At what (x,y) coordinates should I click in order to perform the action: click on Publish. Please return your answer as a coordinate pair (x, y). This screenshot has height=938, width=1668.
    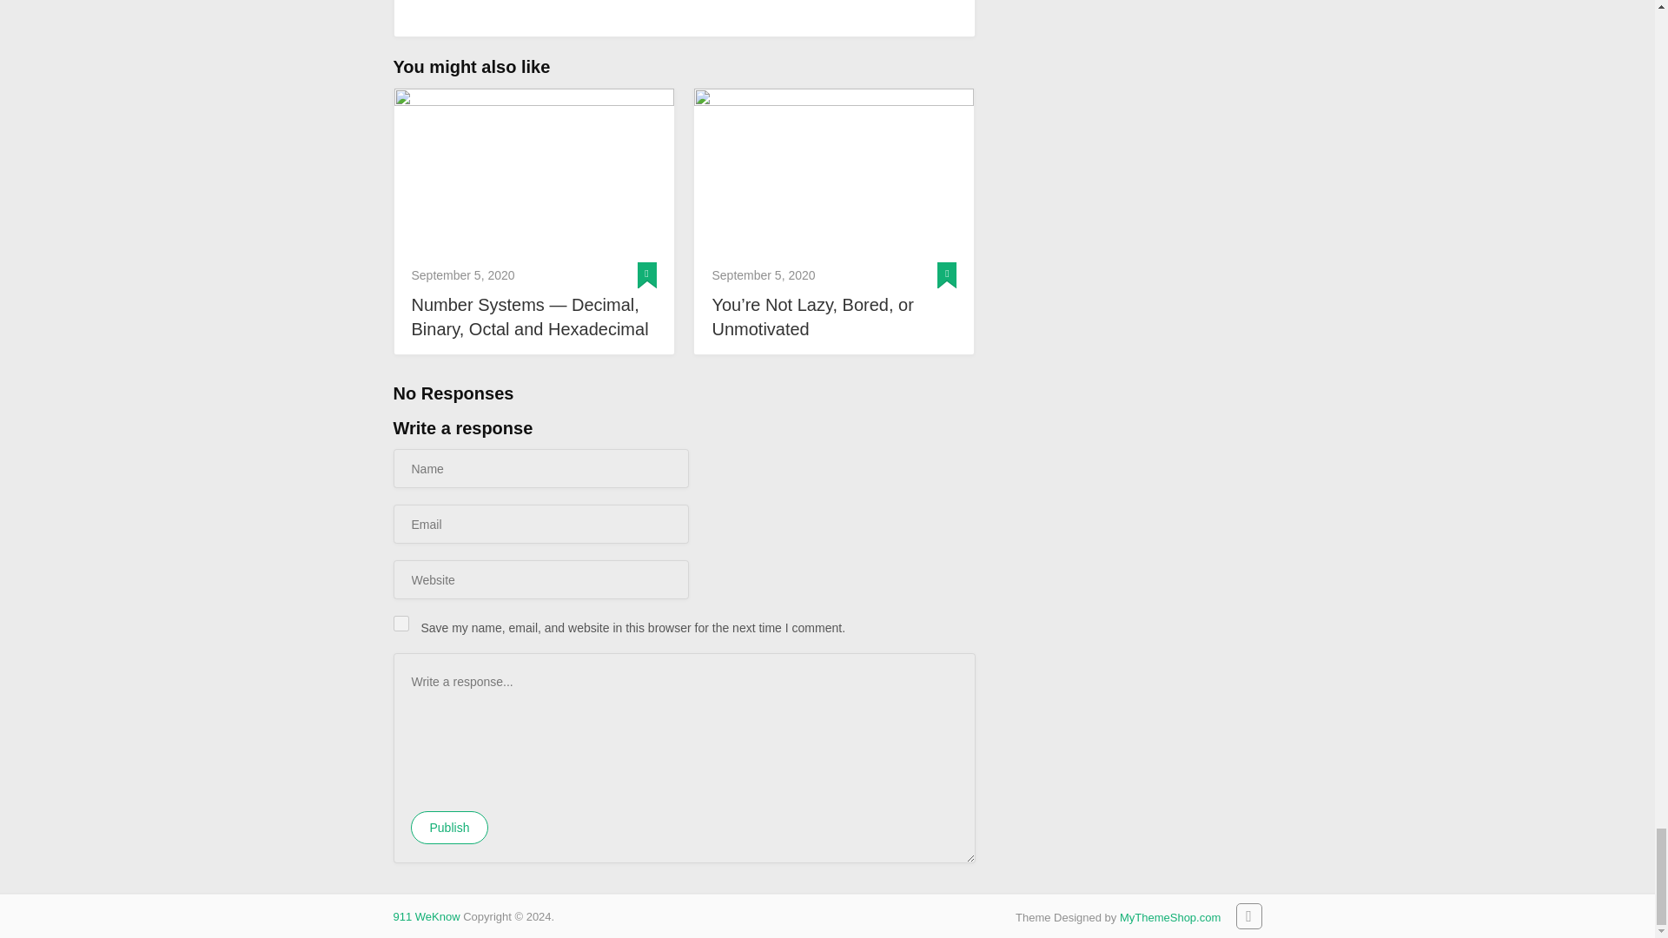
    Looking at the image, I should click on (449, 828).